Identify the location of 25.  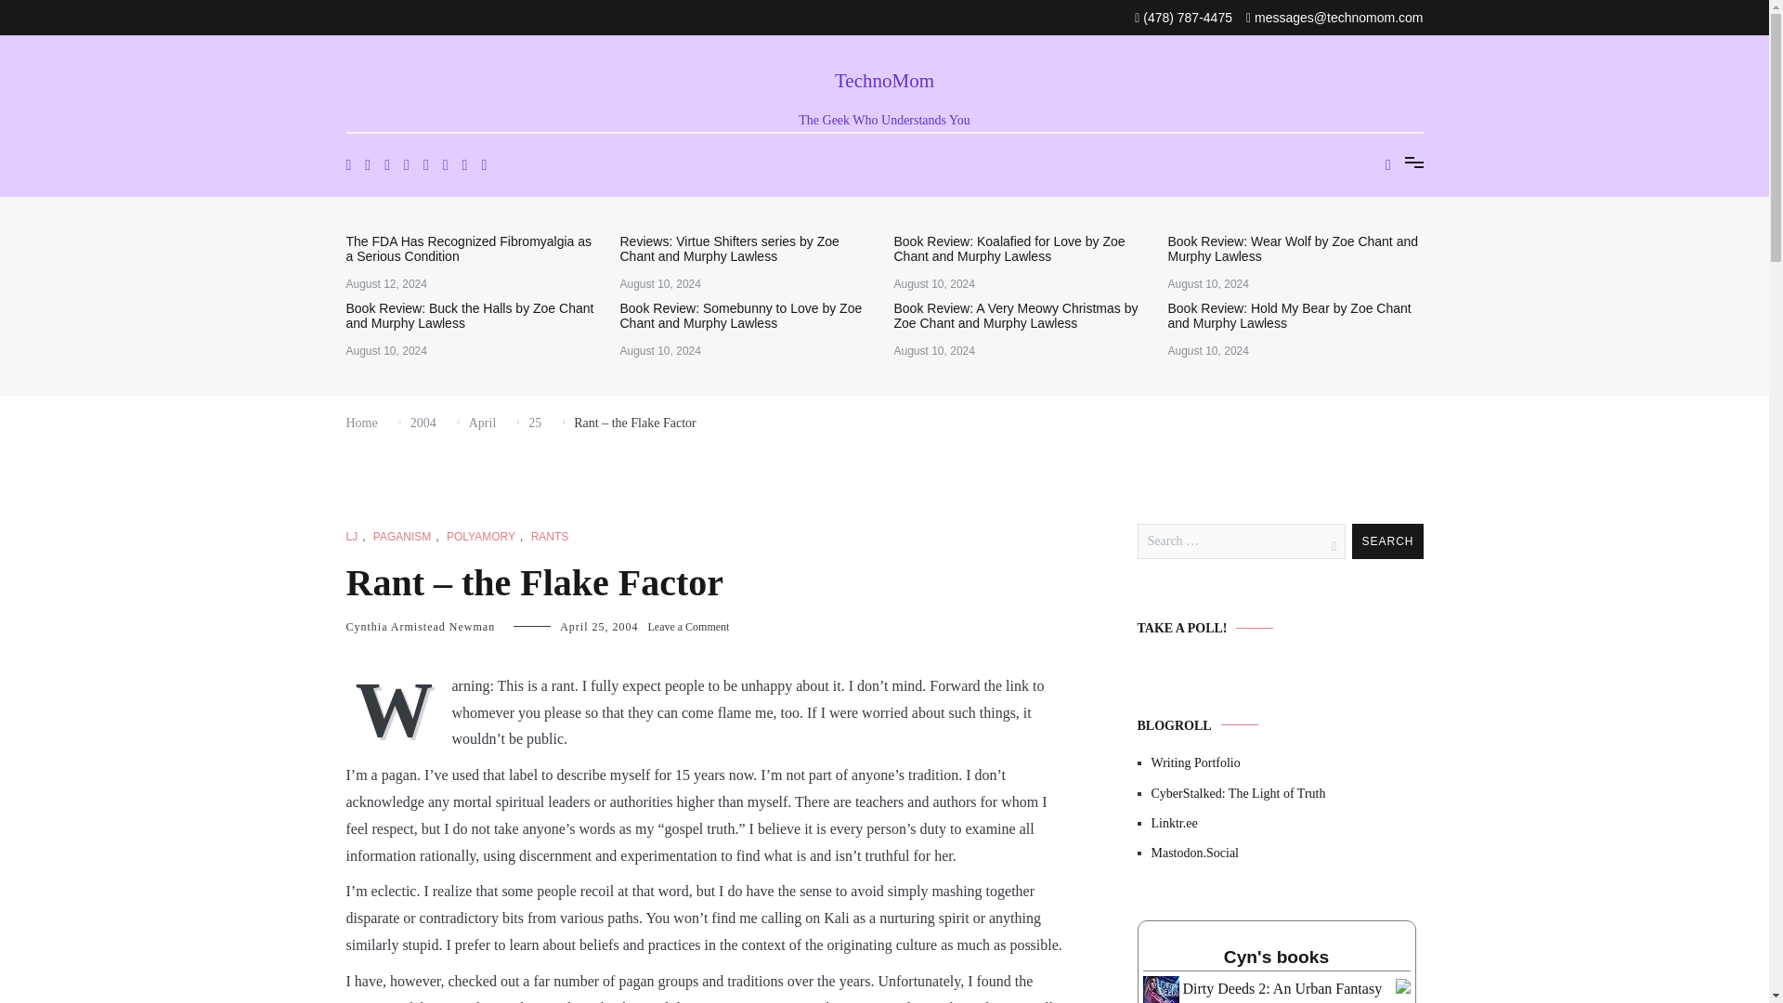
(535, 423).